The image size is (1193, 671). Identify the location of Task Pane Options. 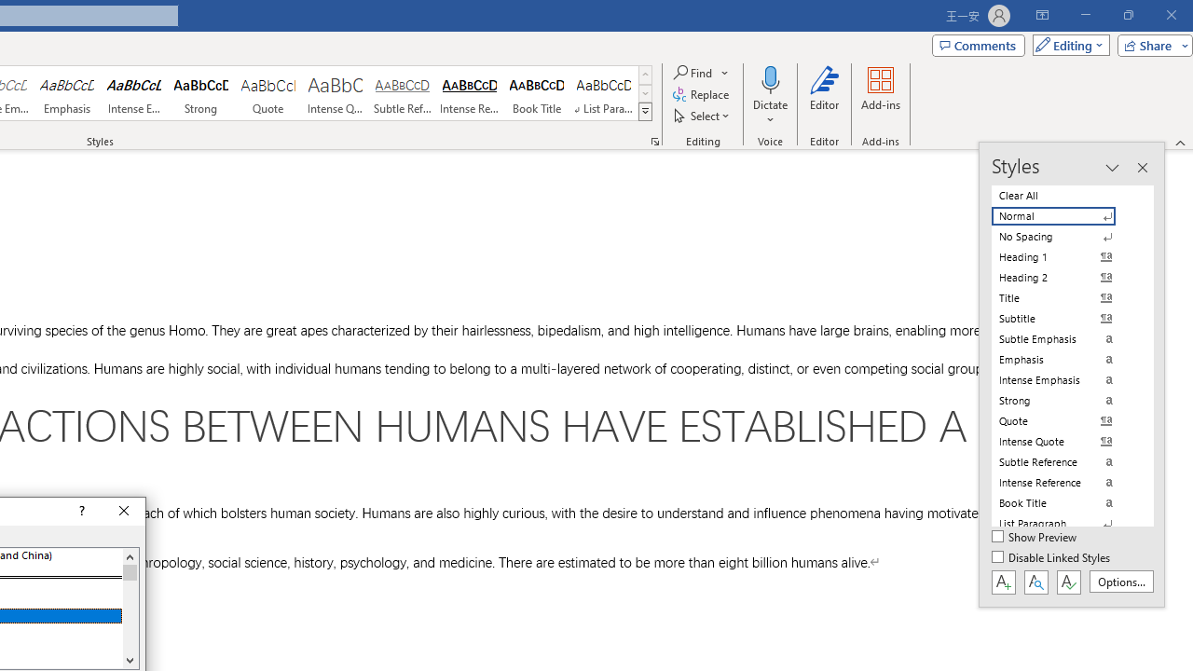
(1112, 168).